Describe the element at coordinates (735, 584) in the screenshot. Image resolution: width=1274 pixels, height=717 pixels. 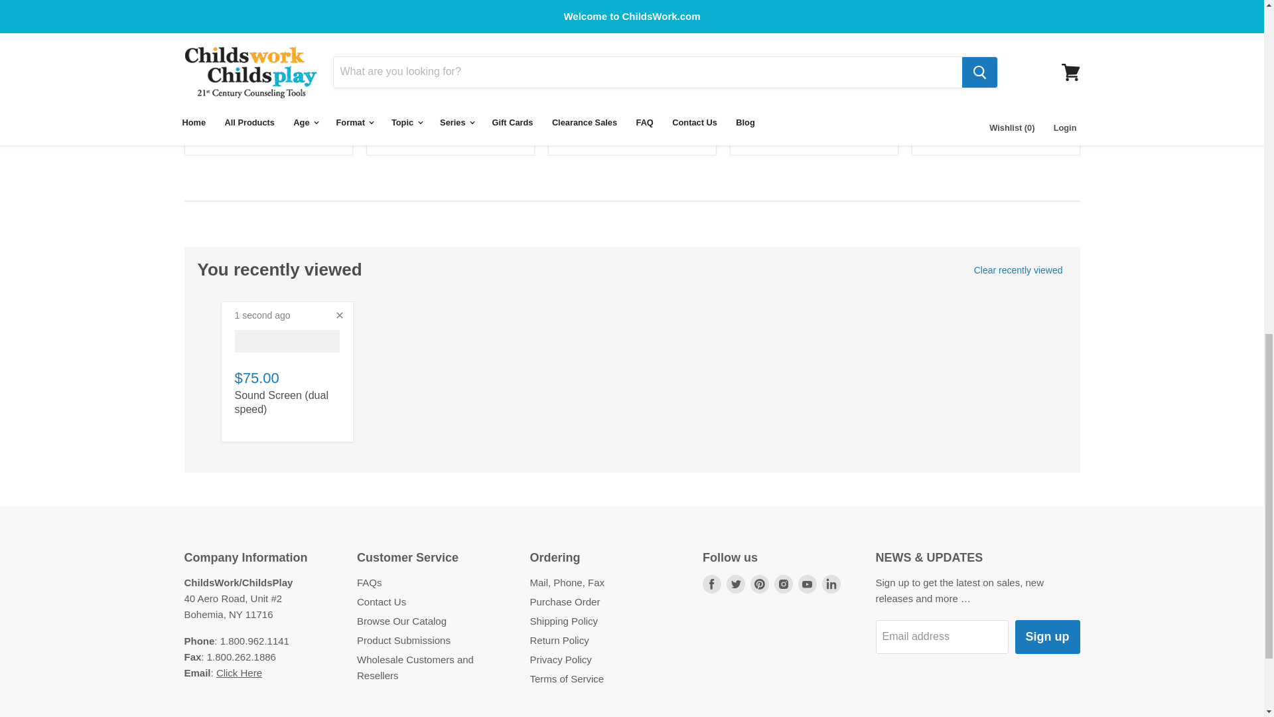
I see `Twitter` at that location.